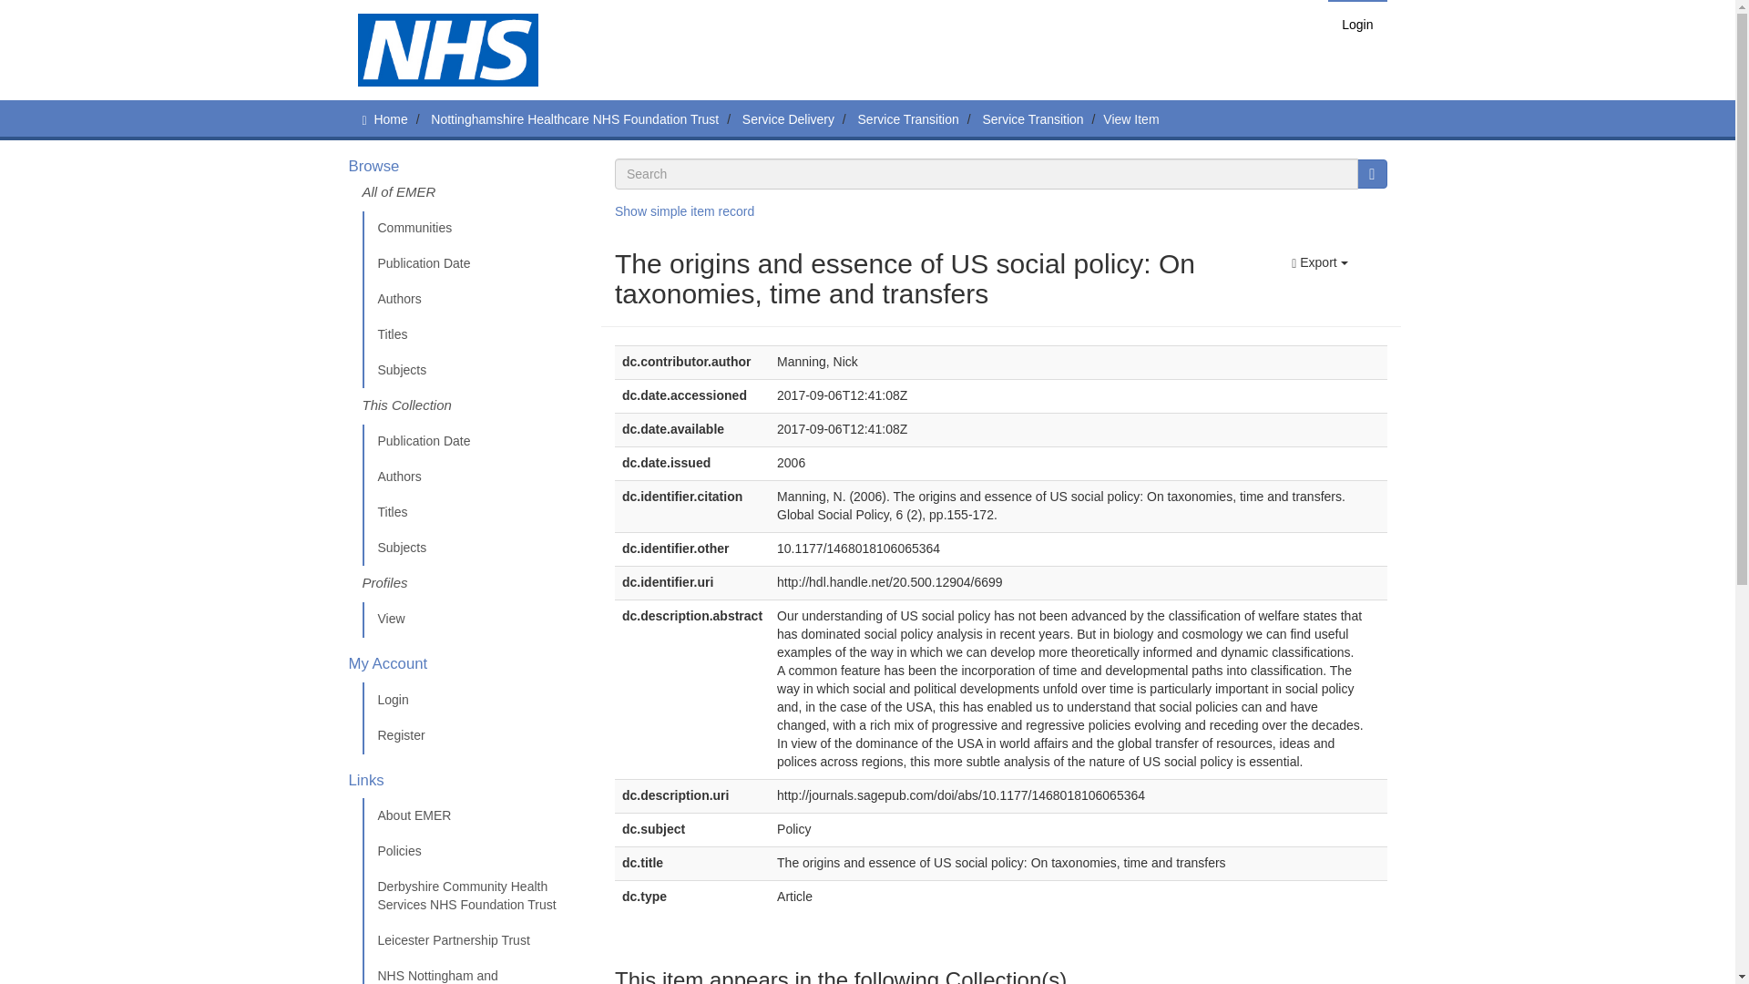  What do you see at coordinates (475, 815) in the screenshot?
I see `About EMER` at bounding box center [475, 815].